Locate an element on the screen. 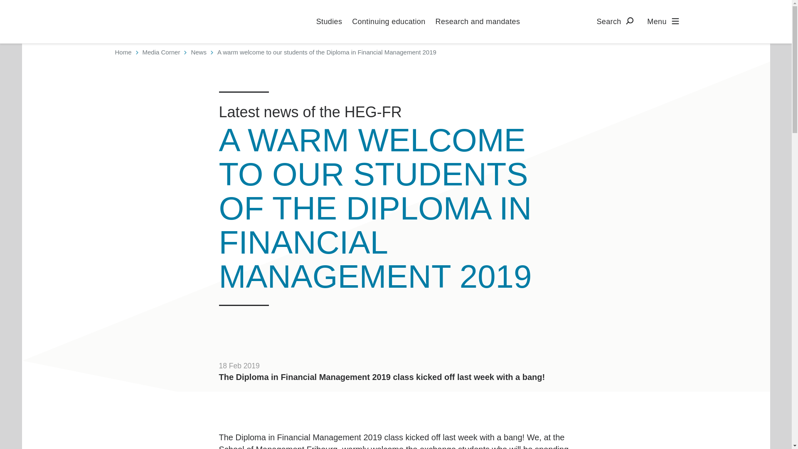 This screenshot has width=798, height=449. Media Corner is located at coordinates (161, 52).